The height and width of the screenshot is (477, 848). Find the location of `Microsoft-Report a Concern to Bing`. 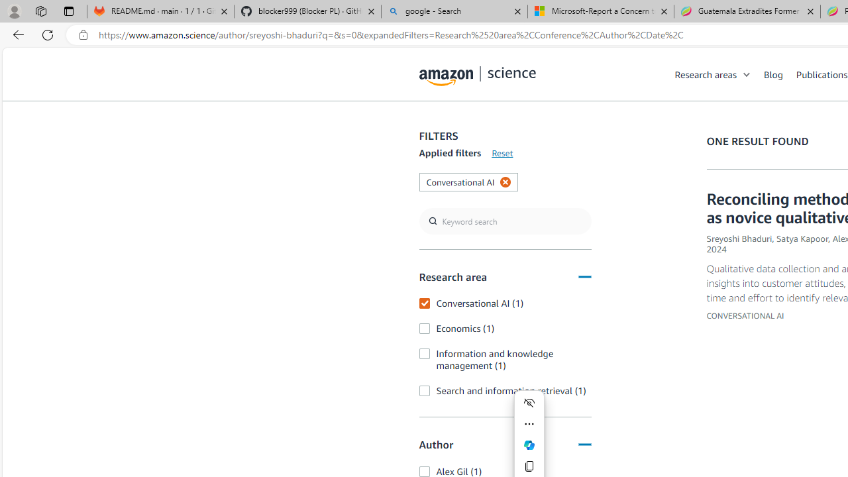

Microsoft-Report a Concern to Bing is located at coordinates (601, 12).